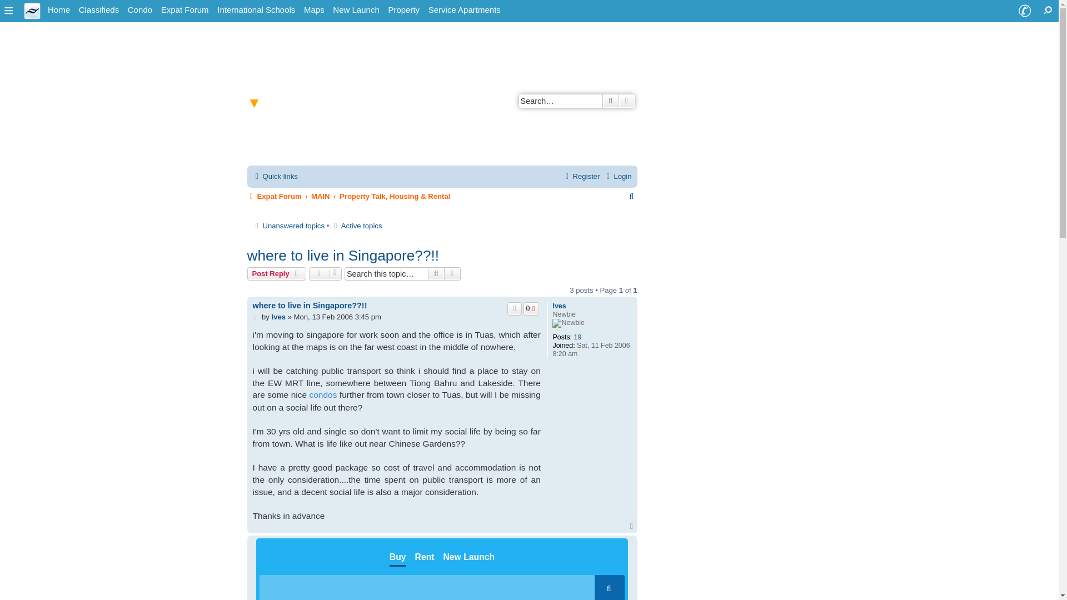 The height and width of the screenshot is (600, 1067). I want to click on Singapore Expats, so click(32, 10).